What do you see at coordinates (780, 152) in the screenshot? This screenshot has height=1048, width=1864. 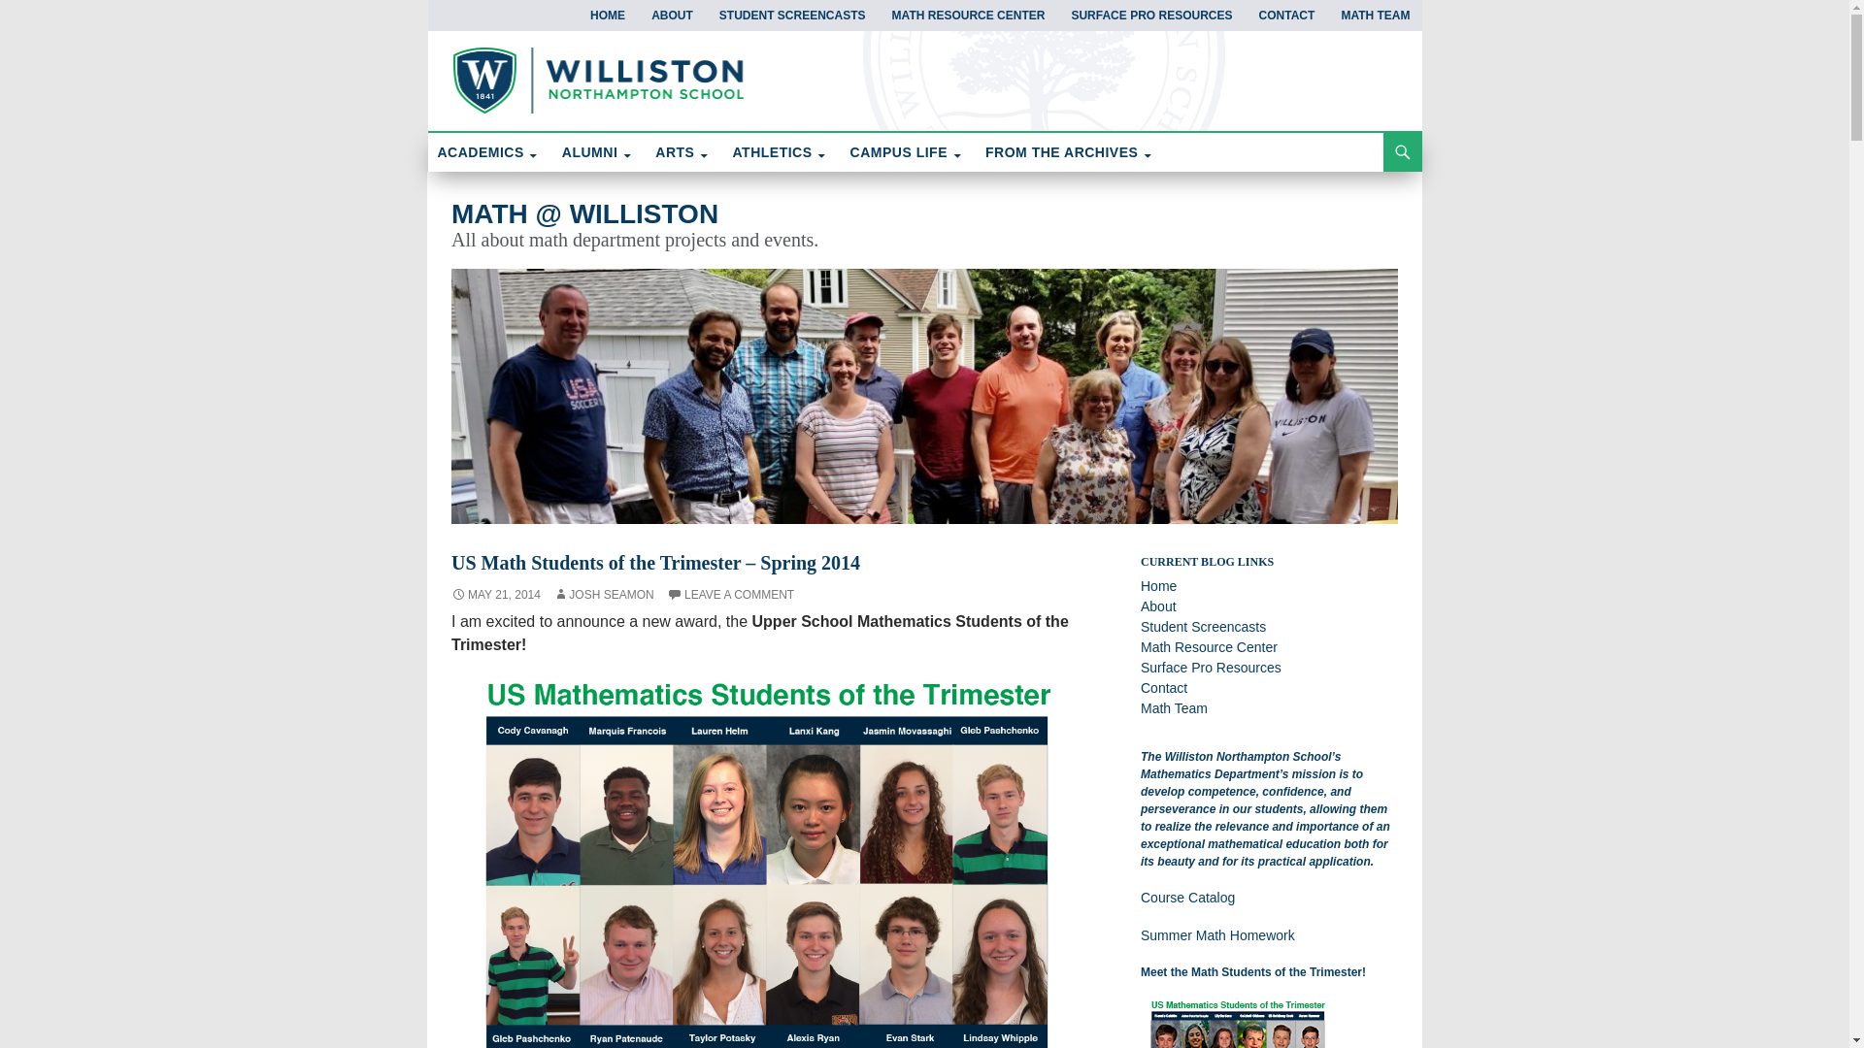 I see `ATHLETICS` at bounding box center [780, 152].